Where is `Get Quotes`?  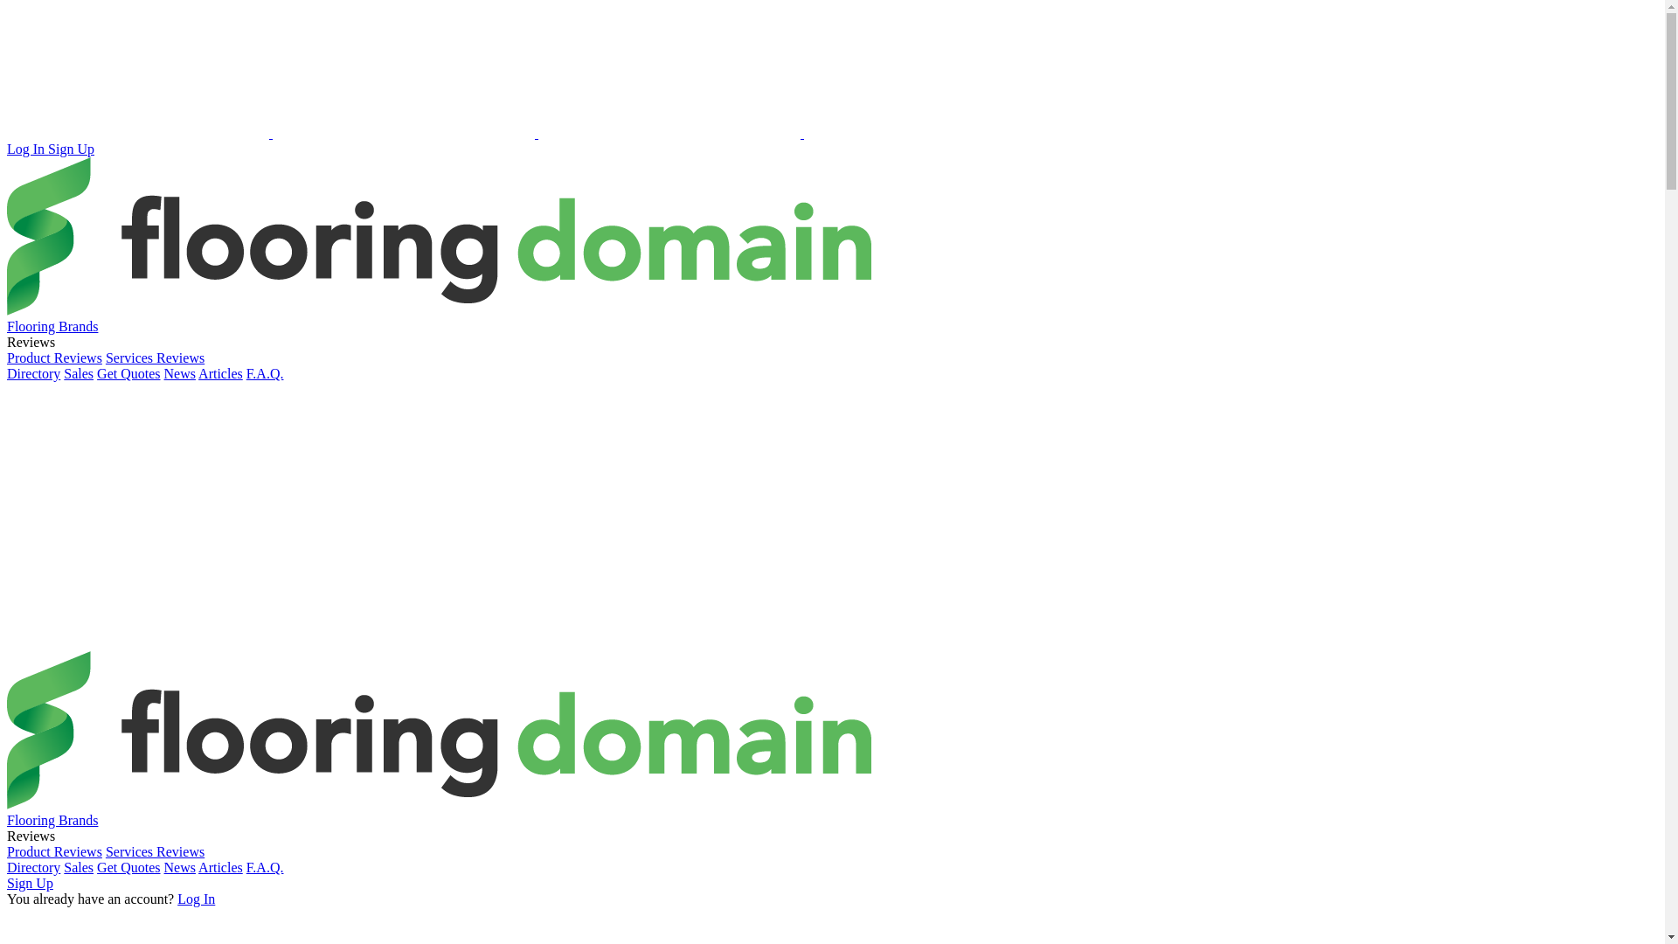 Get Quotes is located at coordinates (128, 867).